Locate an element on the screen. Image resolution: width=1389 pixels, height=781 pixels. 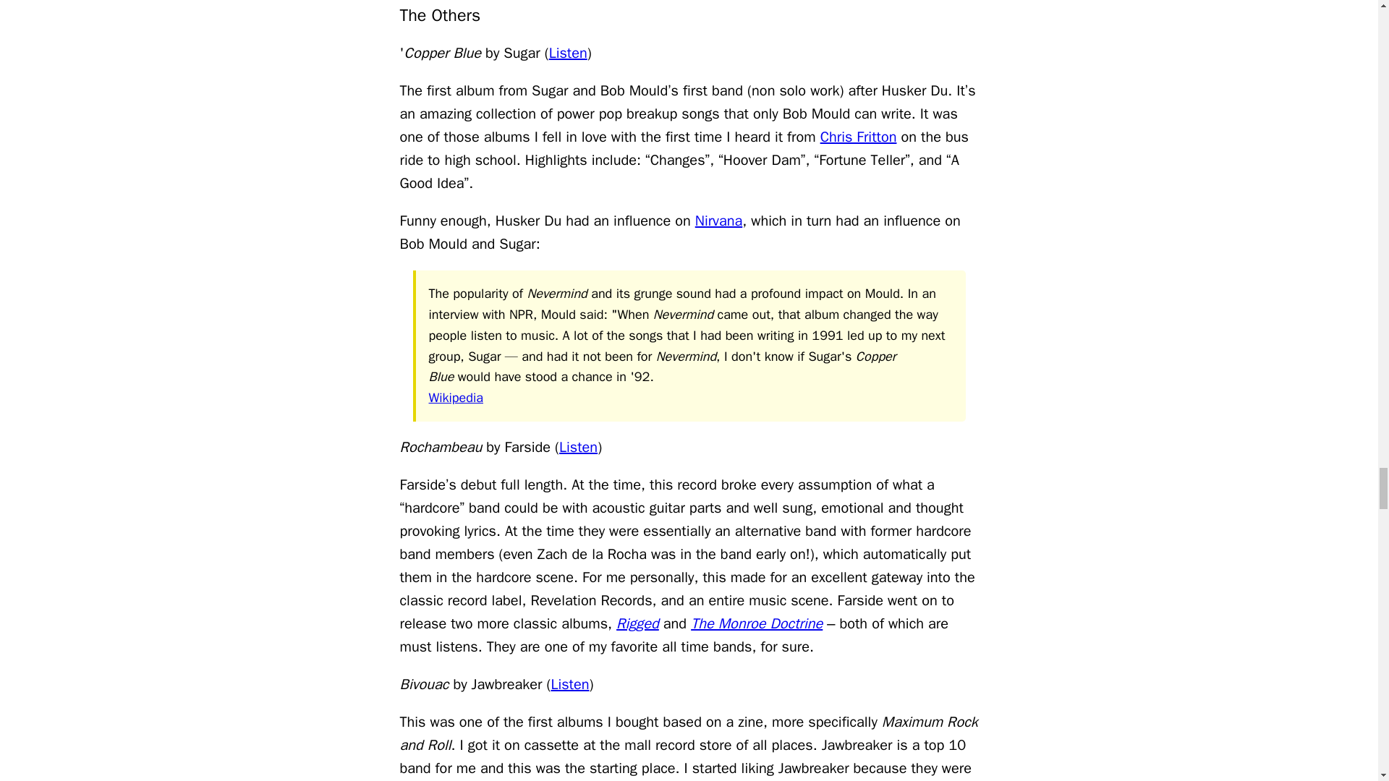
Listen is located at coordinates (569, 684).